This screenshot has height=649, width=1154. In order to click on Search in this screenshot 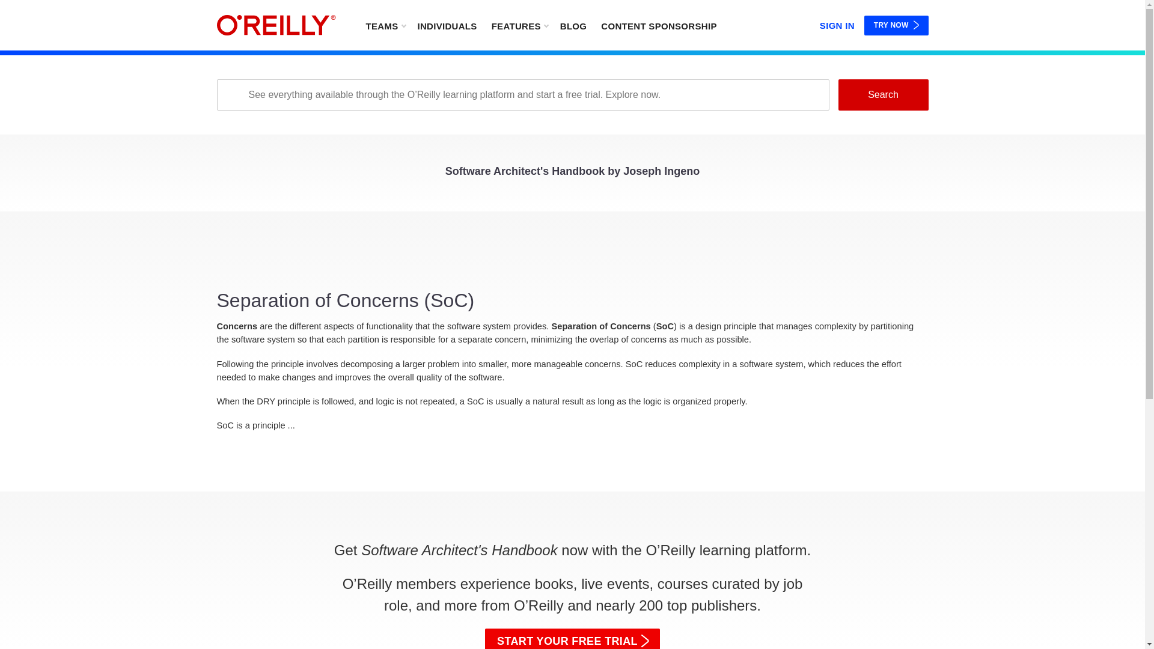, I will do `click(882, 94)`.